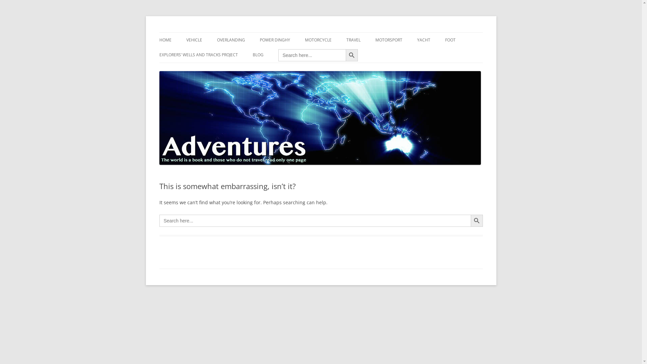 This screenshot has height=364, width=647. What do you see at coordinates (258, 55) in the screenshot?
I see `BLOG` at bounding box center [258, 55].